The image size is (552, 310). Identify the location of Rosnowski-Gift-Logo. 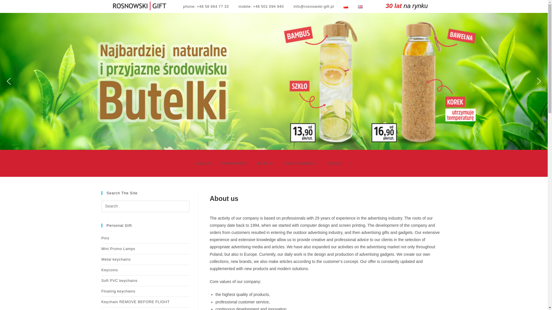
(139, 6).